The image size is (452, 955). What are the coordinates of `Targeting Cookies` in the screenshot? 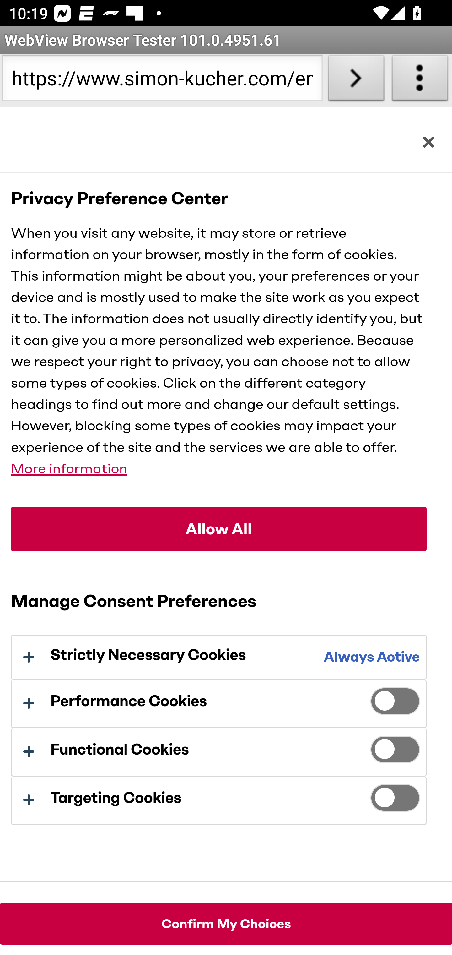 It's located at (395, 800).